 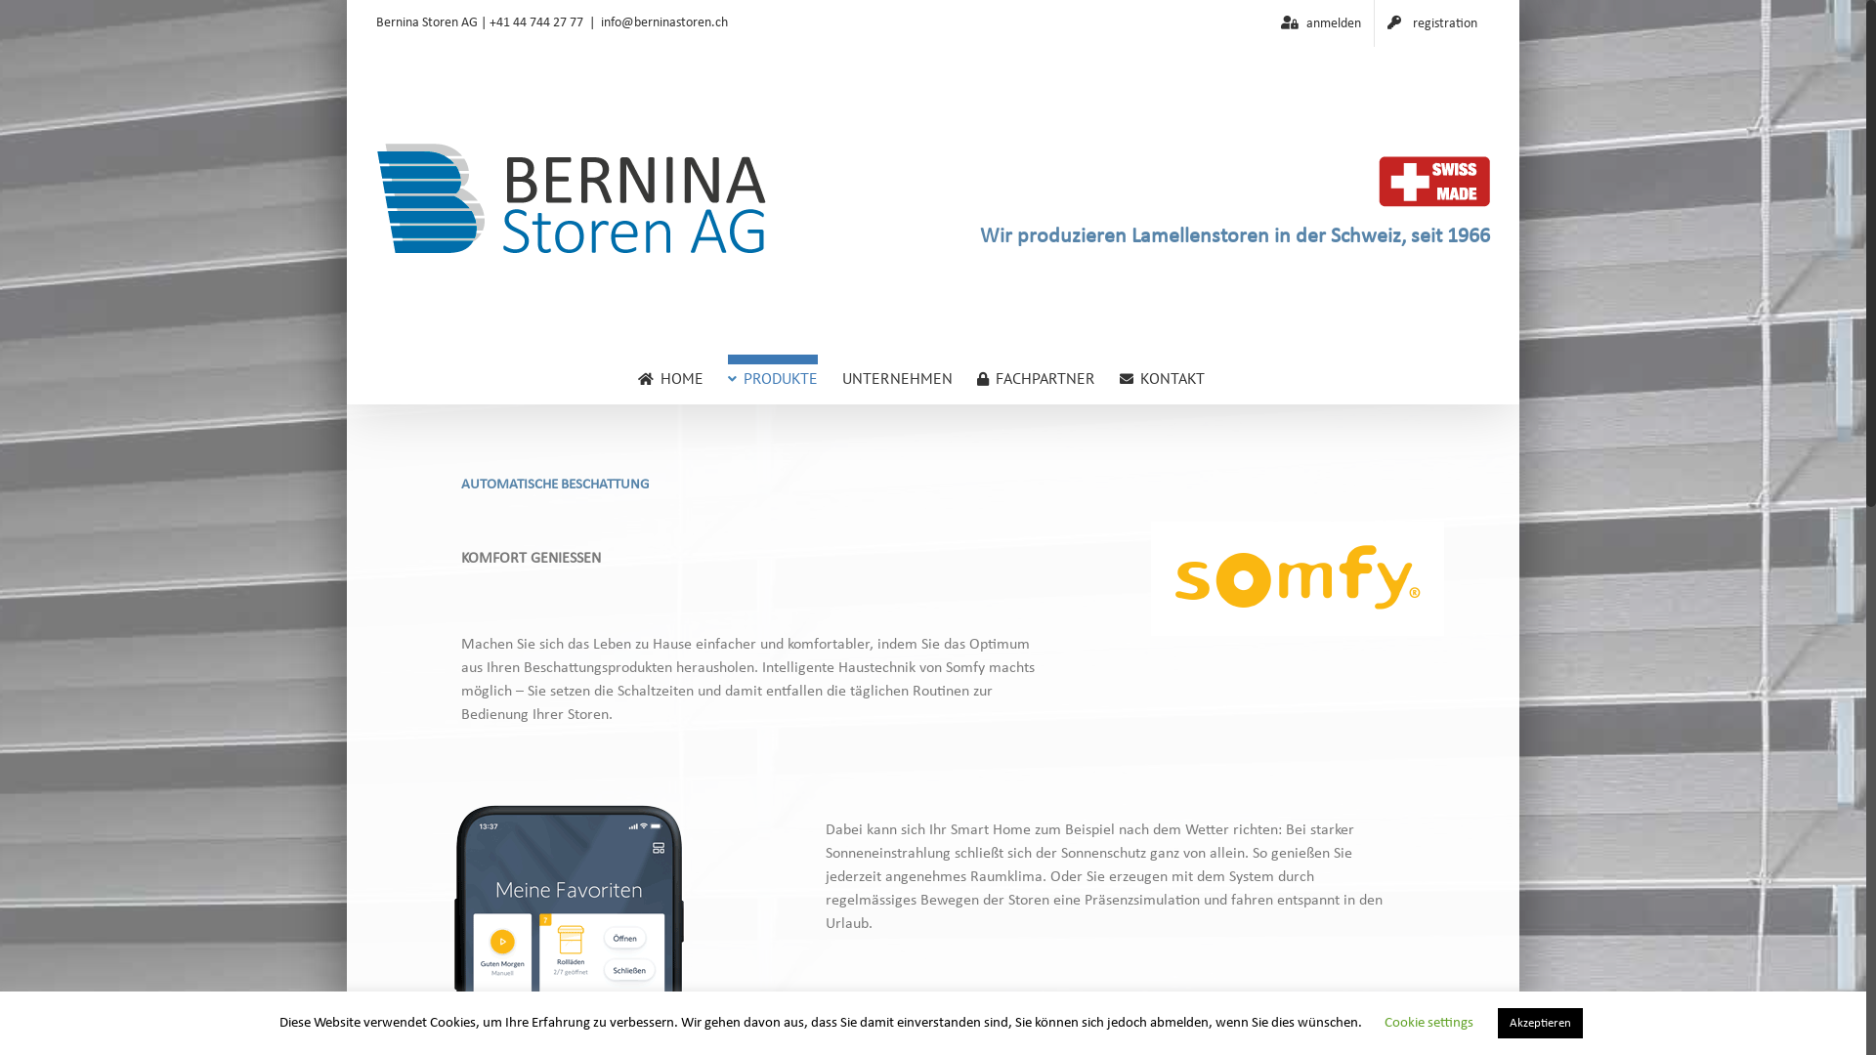 I want to click on UNTERNEHMEN, so click(x=897, y=379).